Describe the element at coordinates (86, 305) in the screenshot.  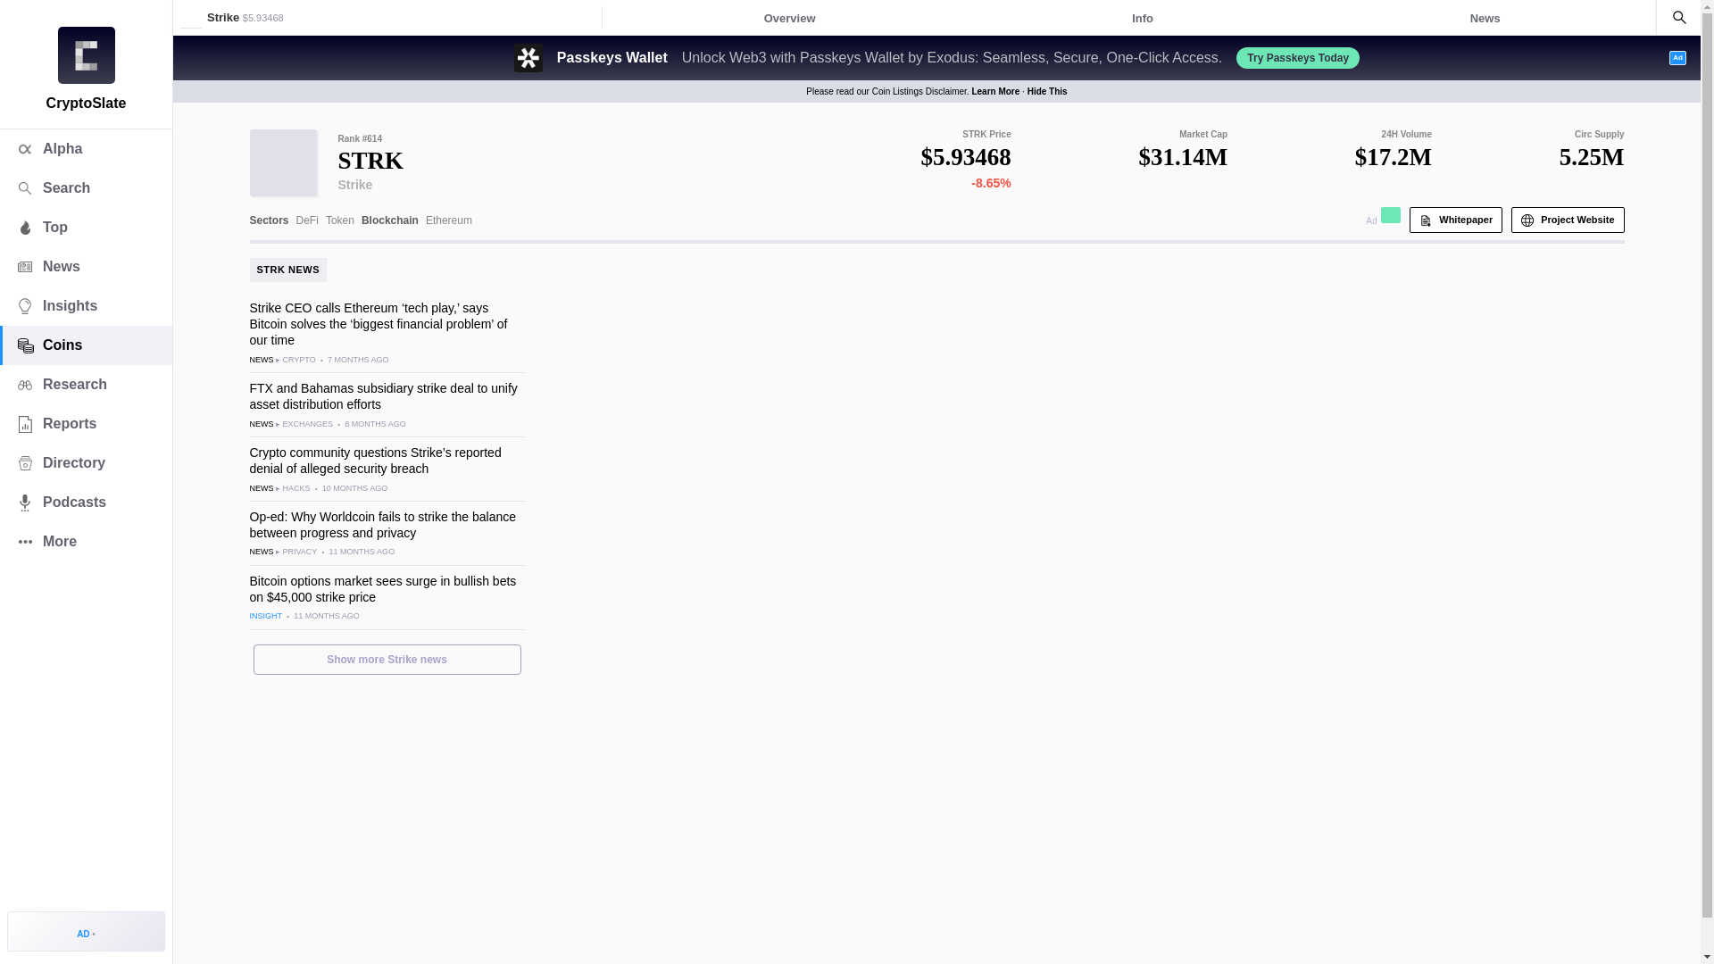
I see `Insights` at that location.